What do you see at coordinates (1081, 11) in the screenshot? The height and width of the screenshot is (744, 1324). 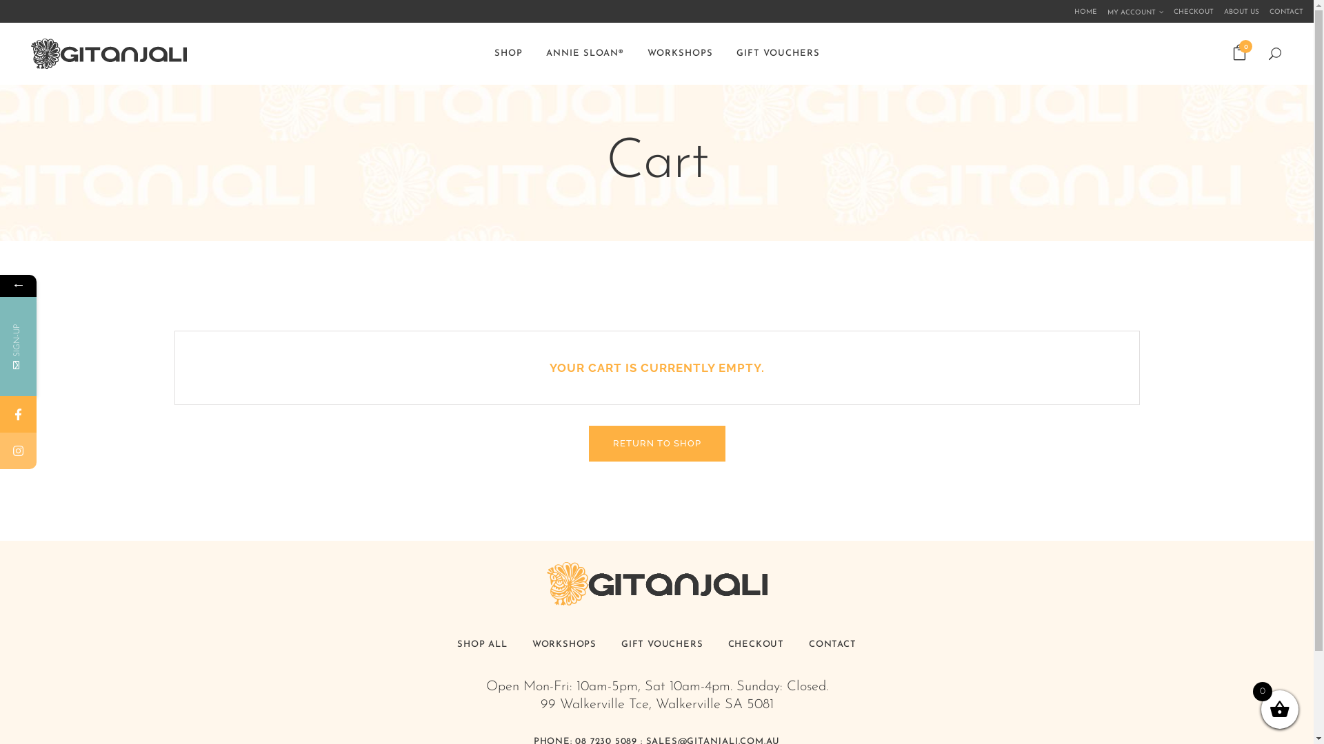 I see `Home` at bounding box center [1081, 11].